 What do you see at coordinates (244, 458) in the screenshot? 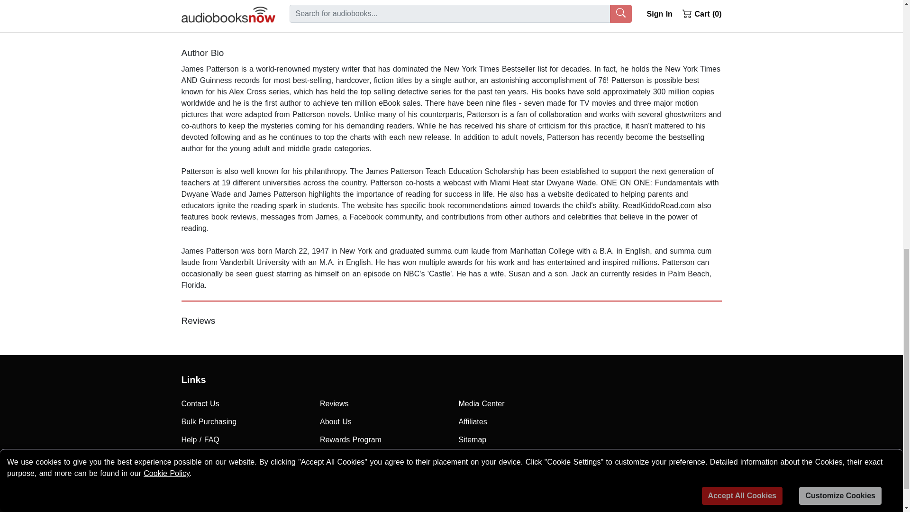
I see `Join Mailing List` at bounding box center [244, 458].